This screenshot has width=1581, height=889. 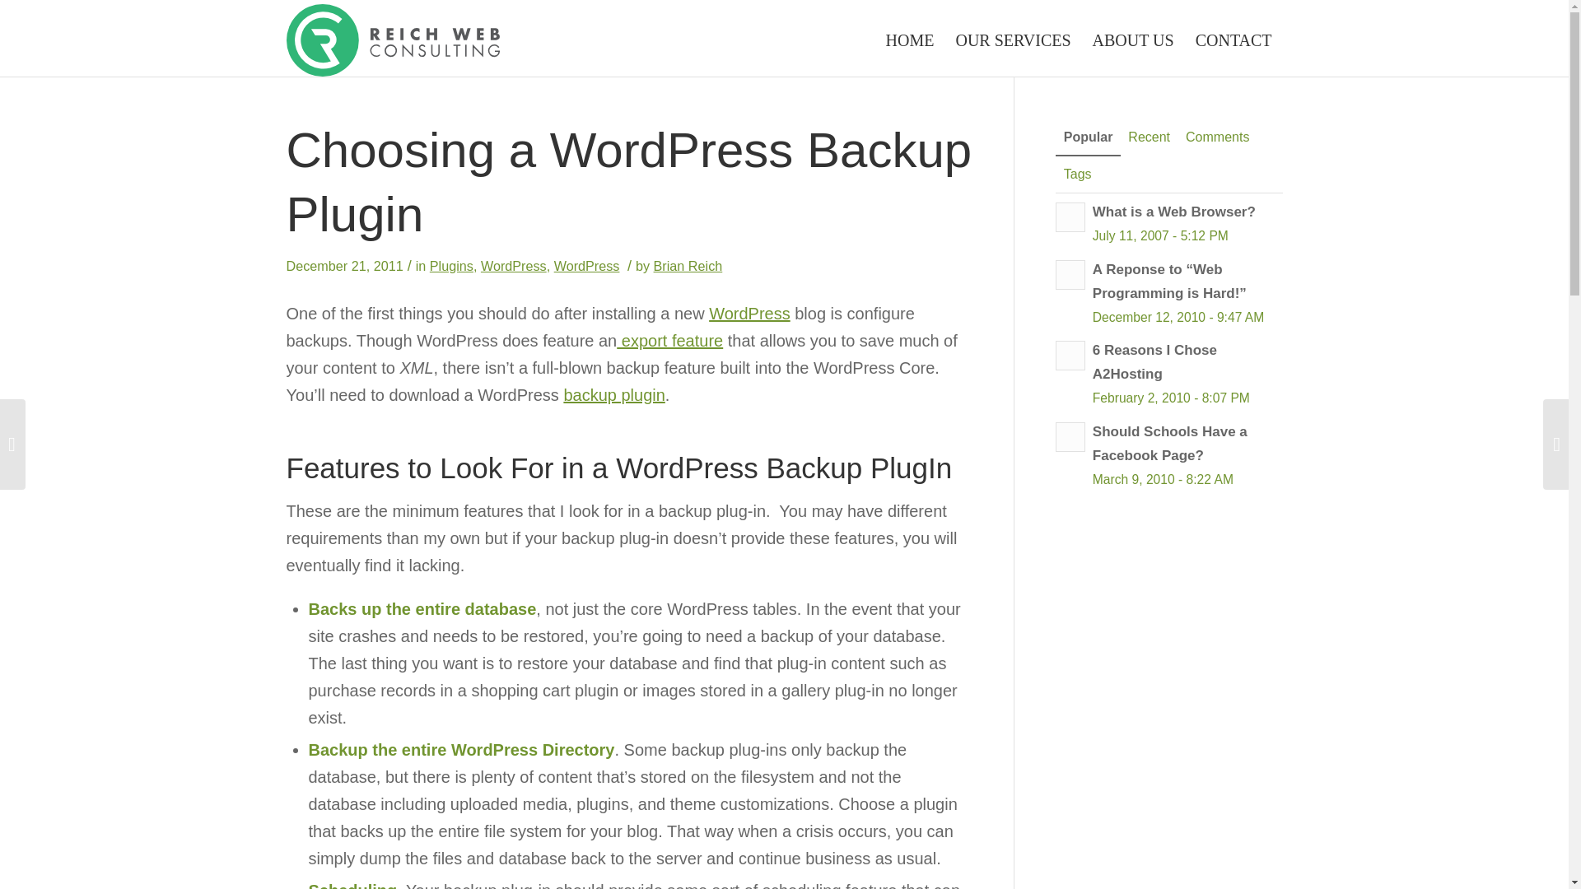 I want to click on The WordPress Blogging Platform, so click(x=749, y=314).